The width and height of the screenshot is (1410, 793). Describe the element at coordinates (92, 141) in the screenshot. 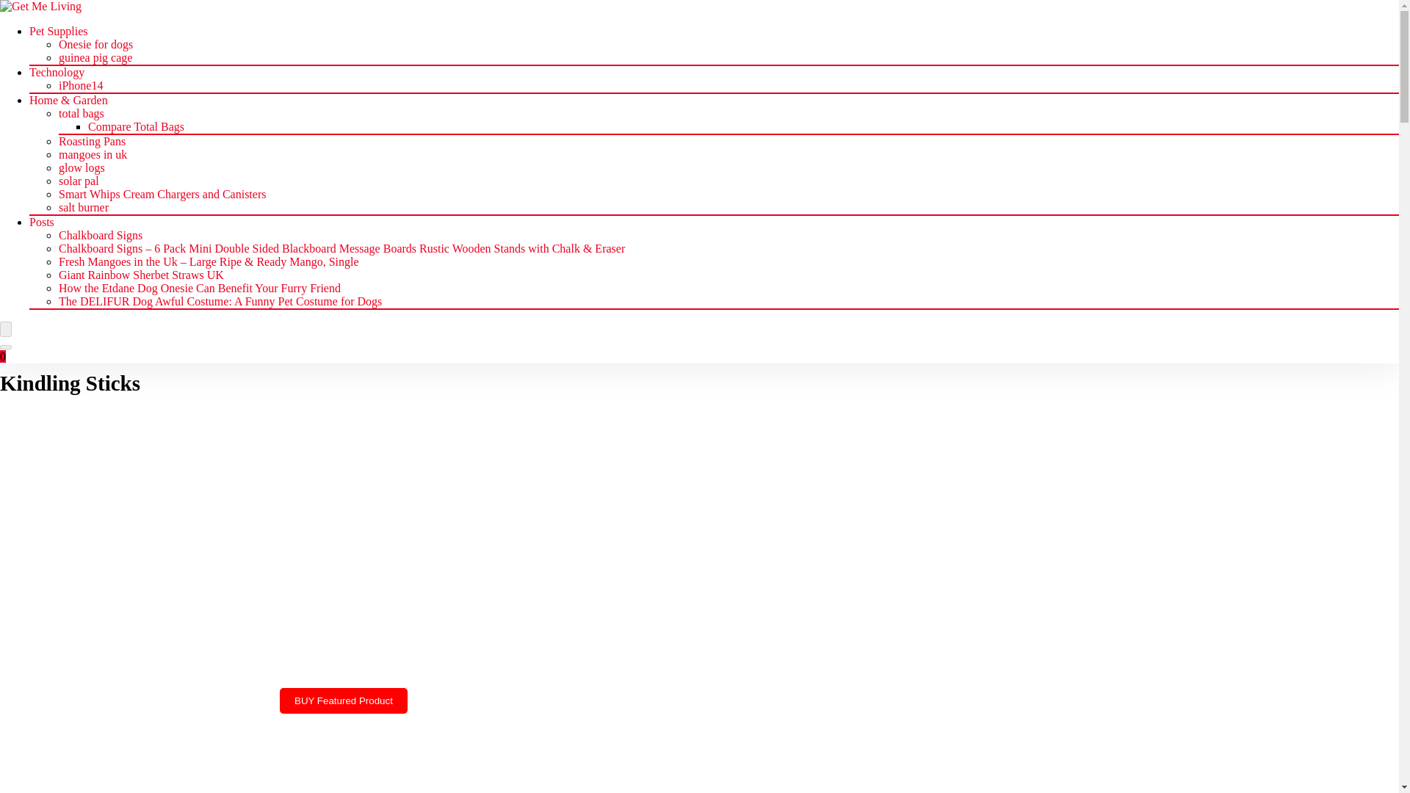

I see `Roasting Pans` at that location.